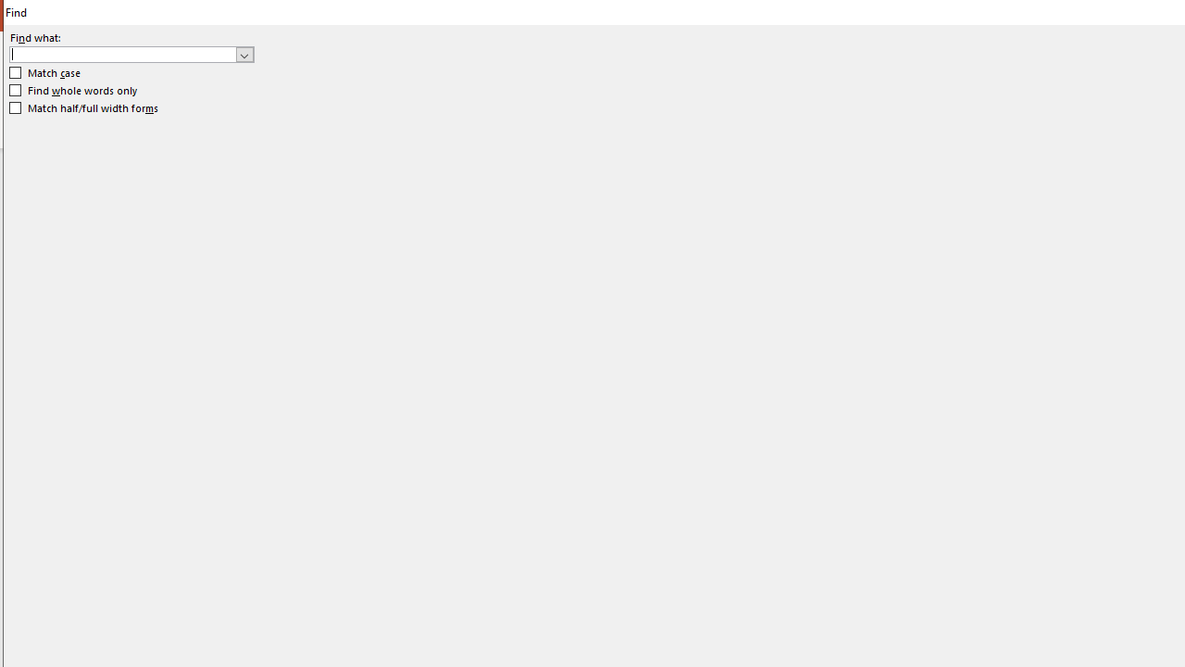 Image resolution: width=1185 pixels, height=667 pixels. What do you see at coordinates (46, 73) in the screenshot?
I see `Match case` at bounding box center [46, 73].